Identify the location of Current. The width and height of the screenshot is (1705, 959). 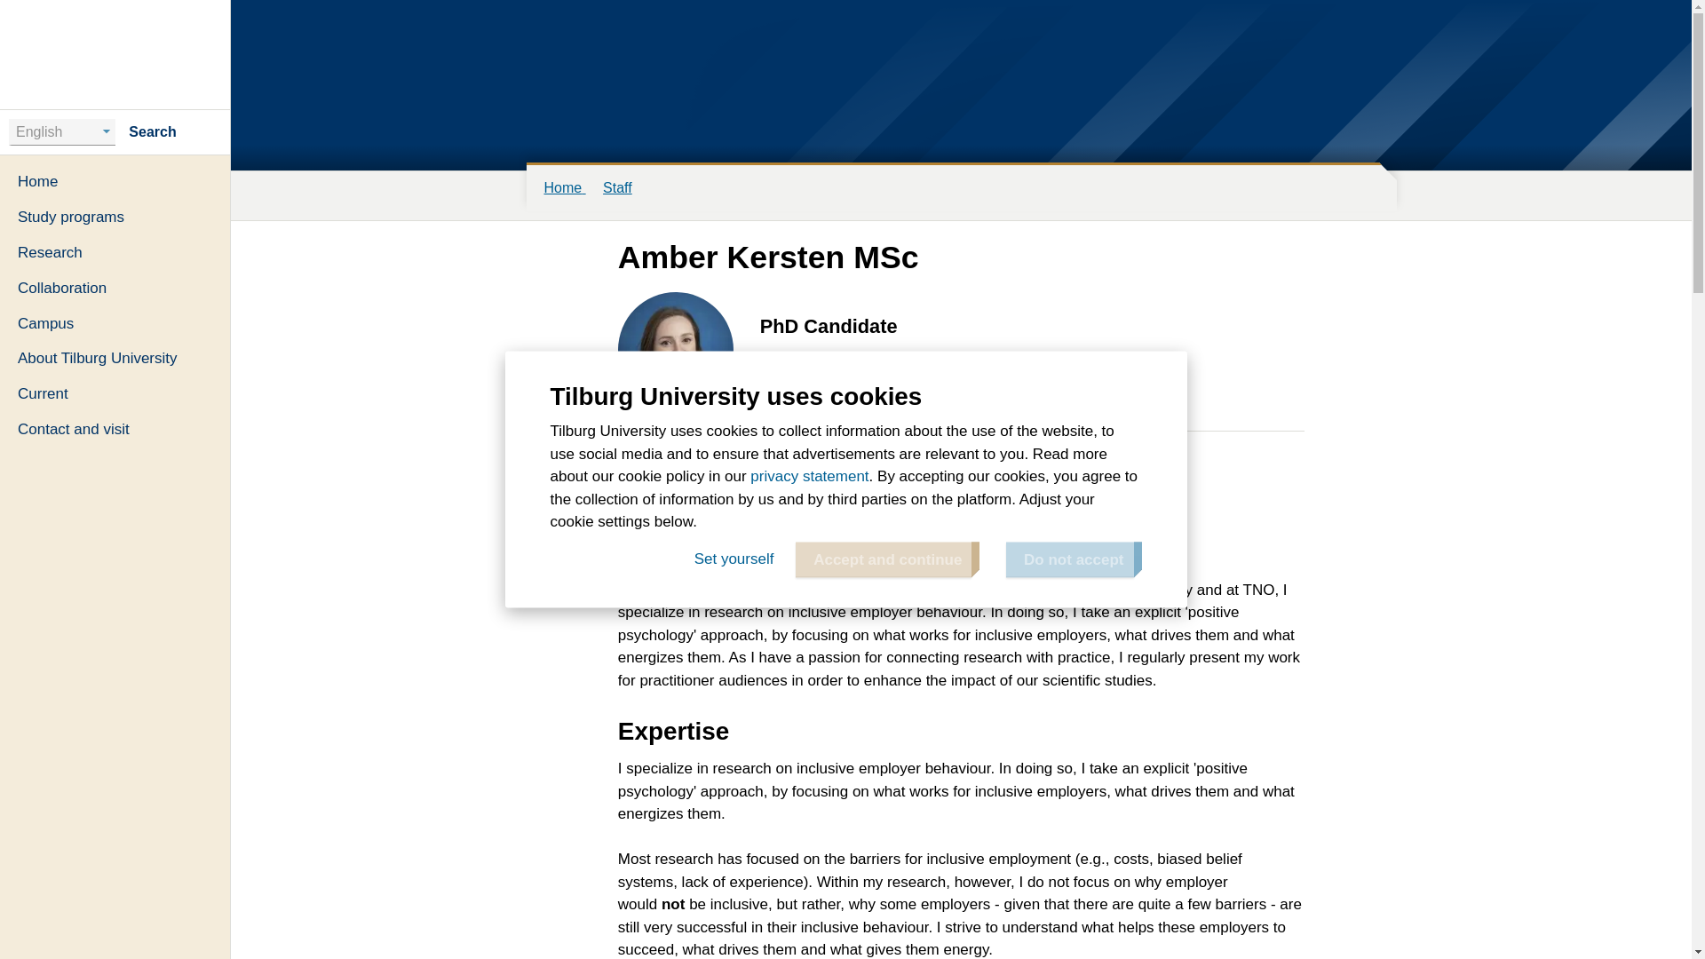
(115, 394).